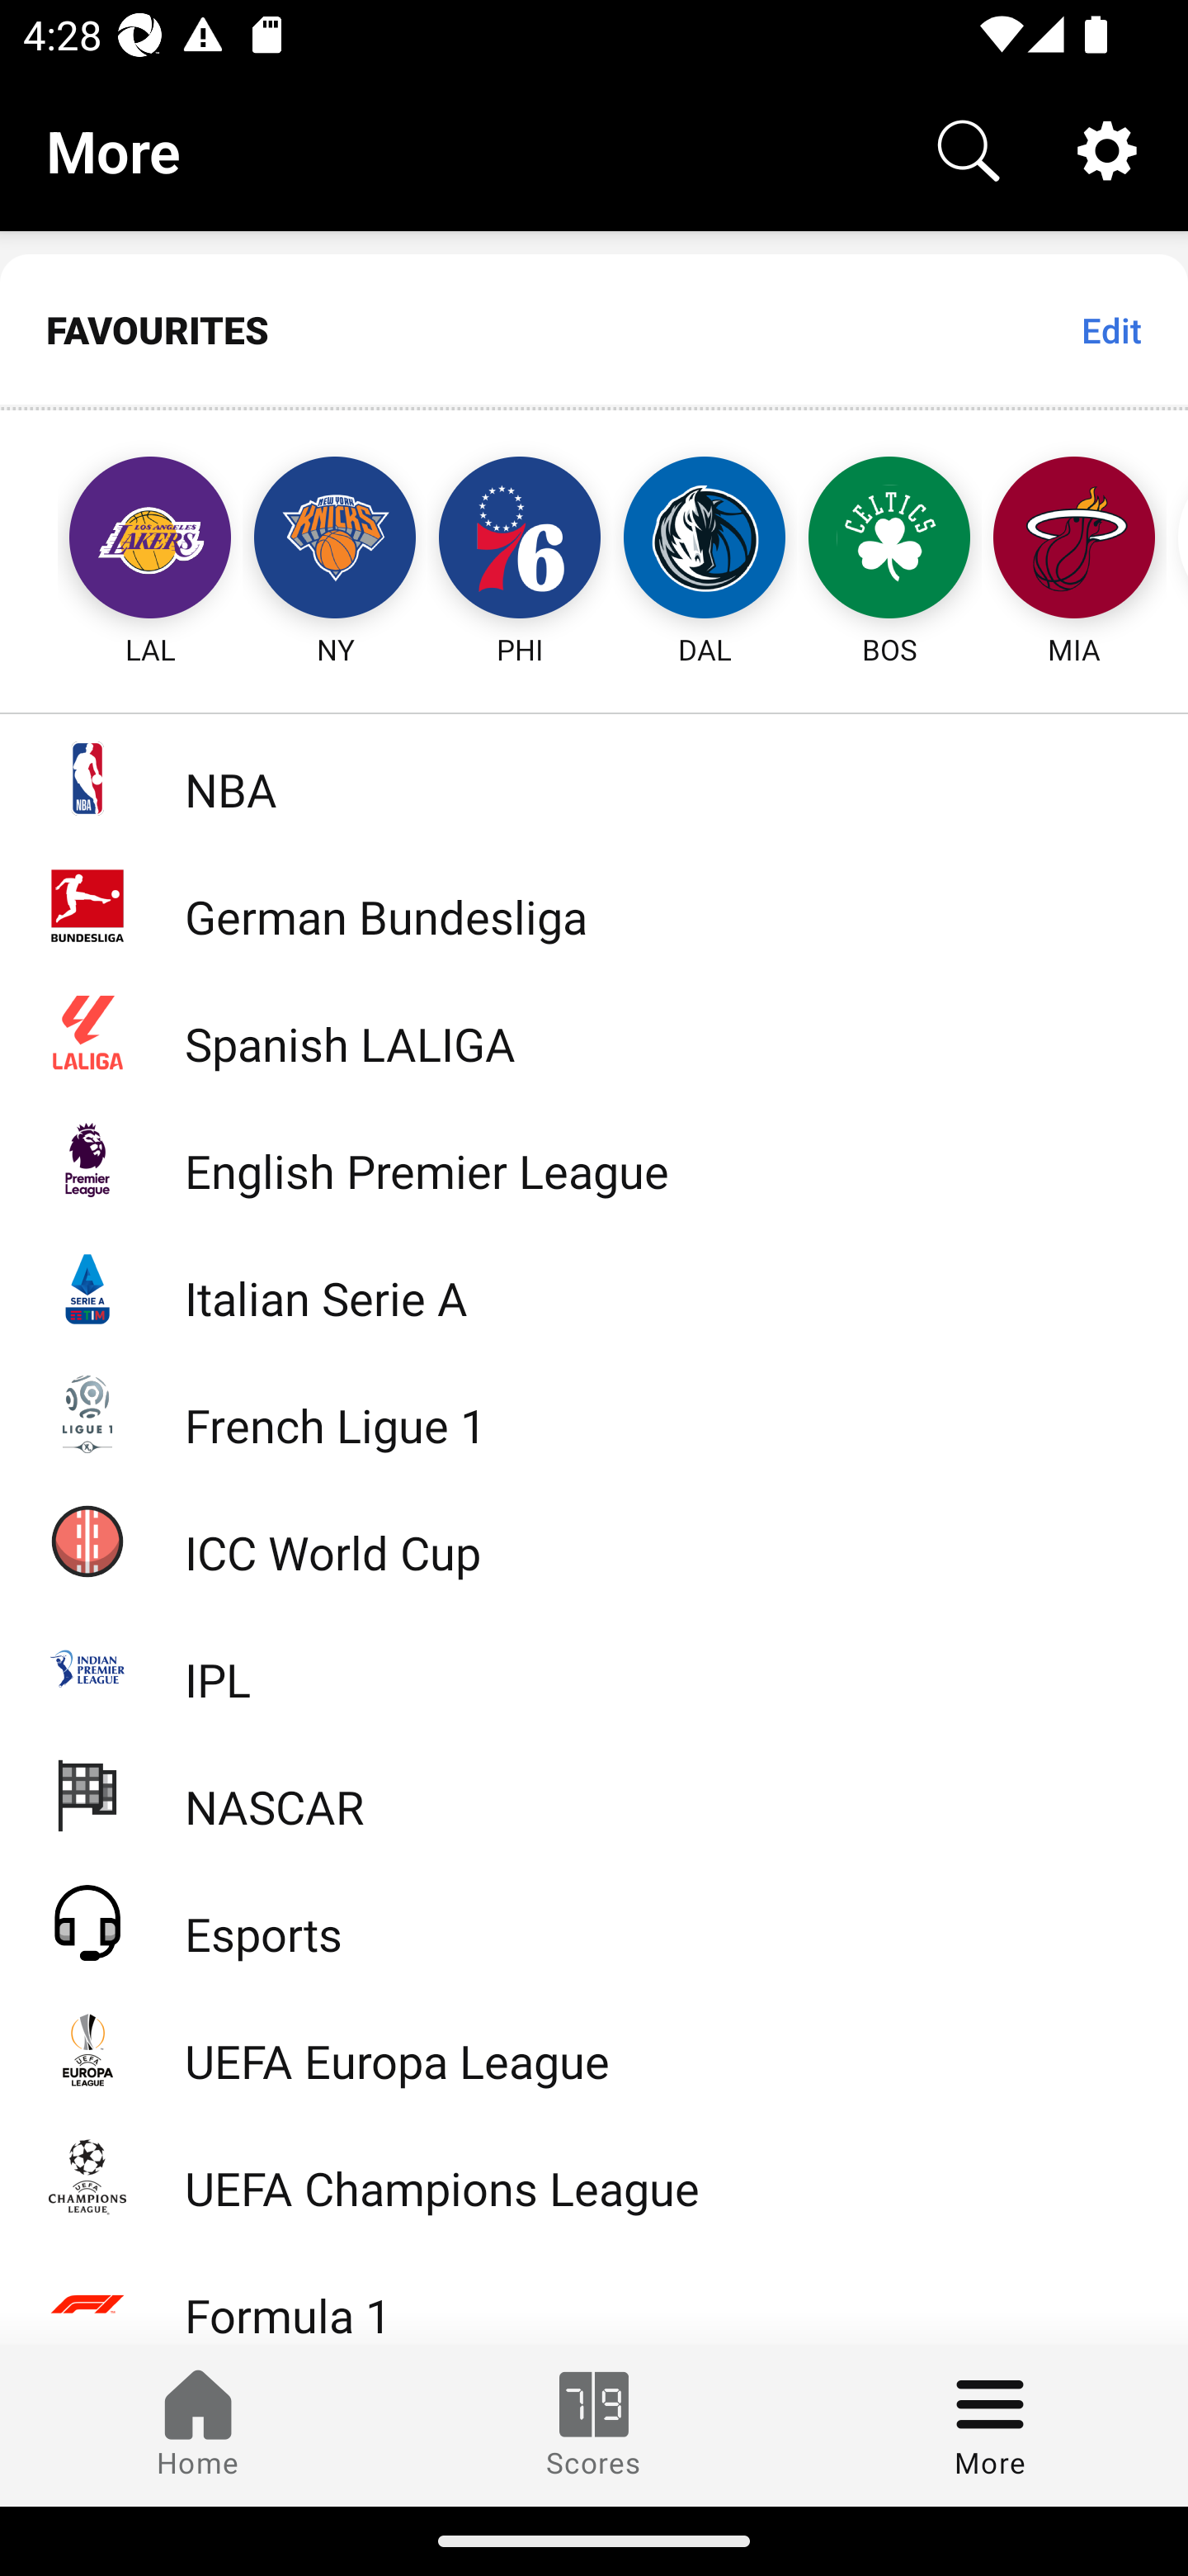 The height and width of the screenshot is (2576, 1188). I want to click on NY New York Knicks, so click(335, 540).